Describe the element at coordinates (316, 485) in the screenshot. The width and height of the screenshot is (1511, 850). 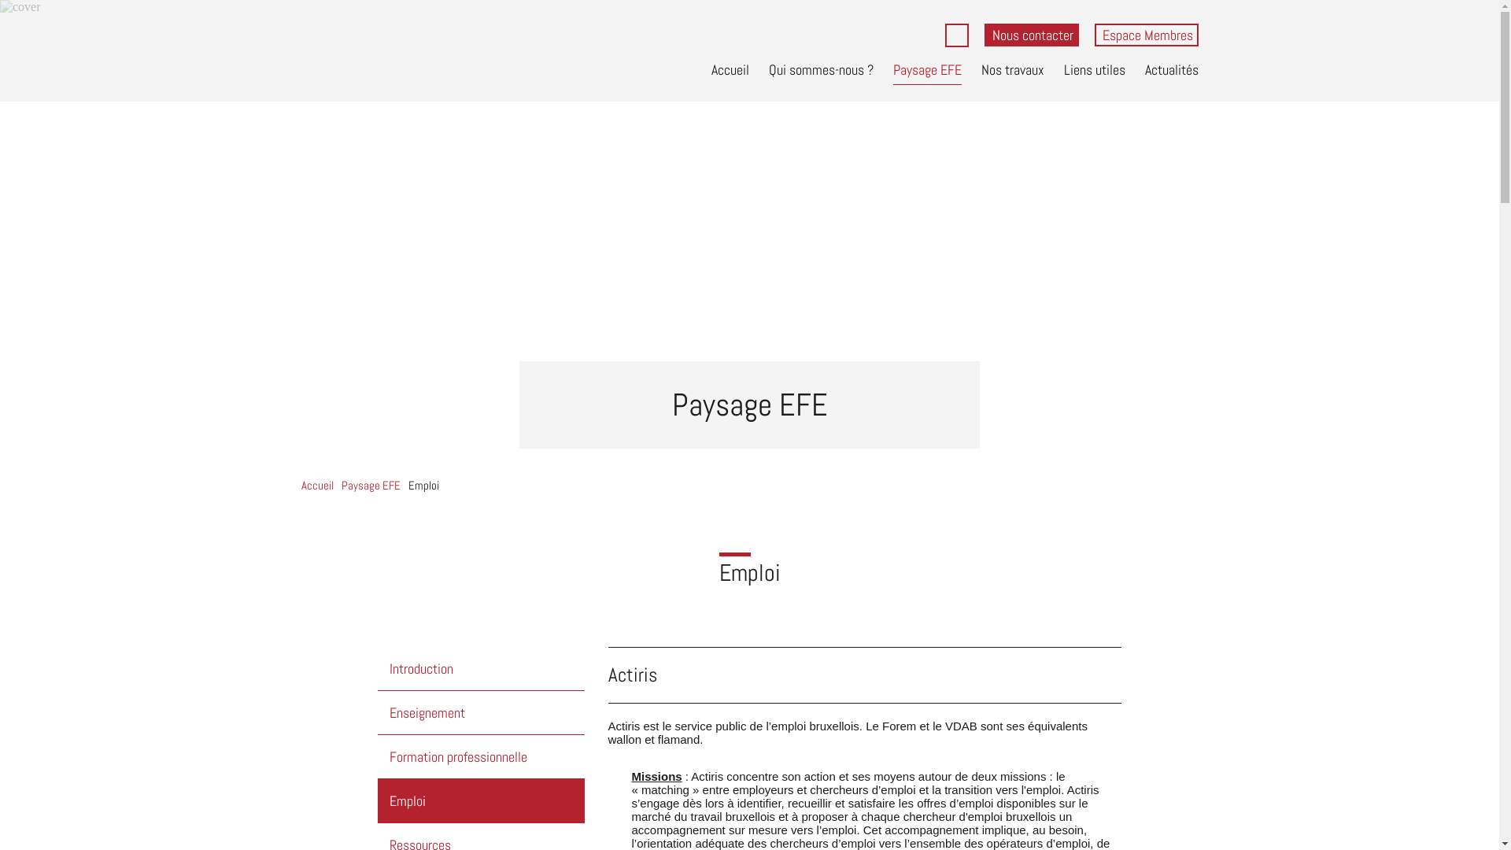
I see `Accueil` at that location.